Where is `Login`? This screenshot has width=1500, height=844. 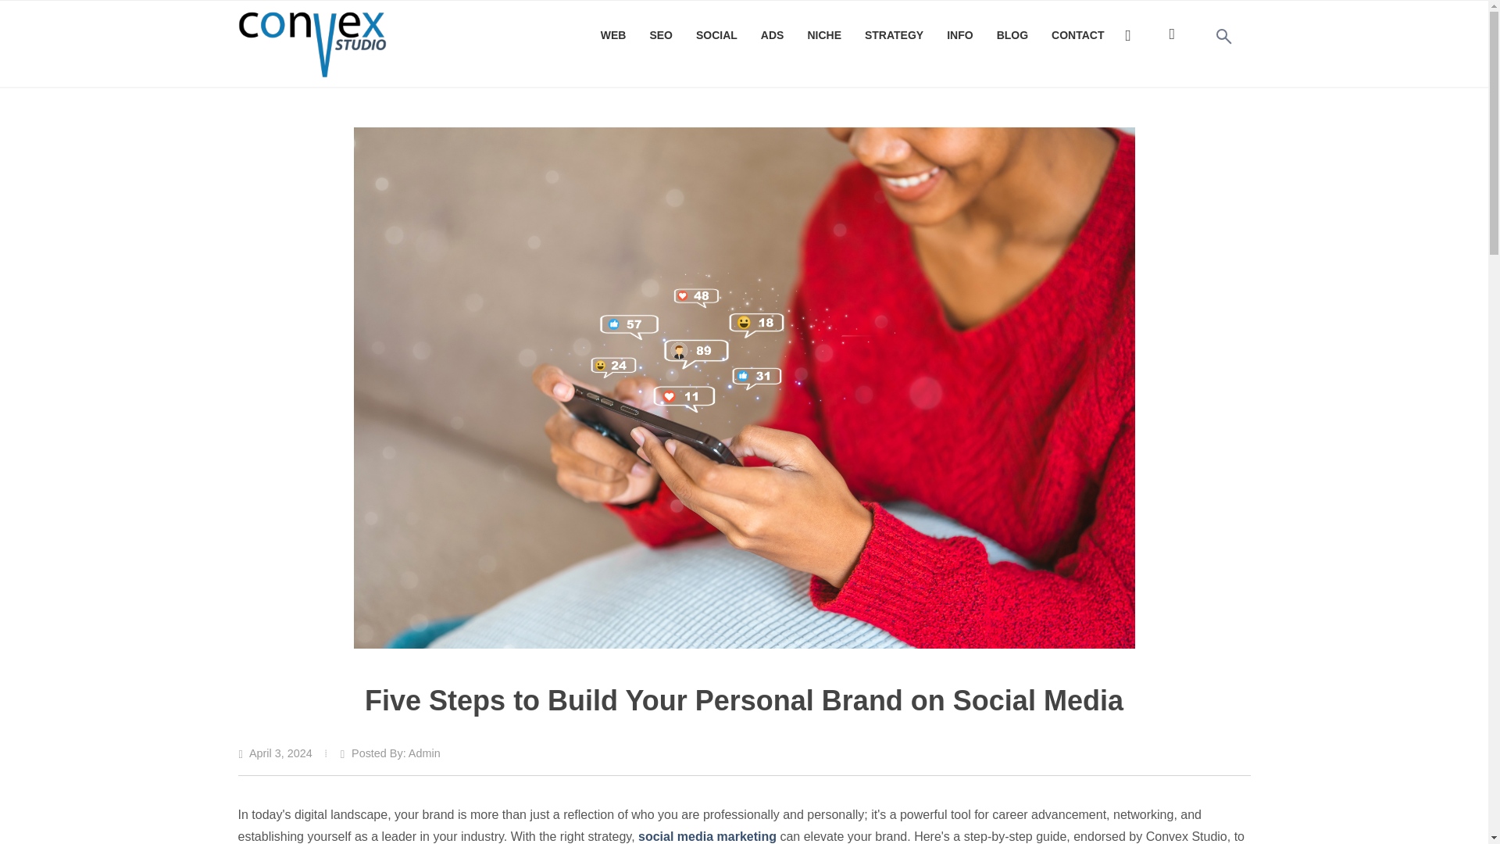 Login is located at coordinates (1169, 31).